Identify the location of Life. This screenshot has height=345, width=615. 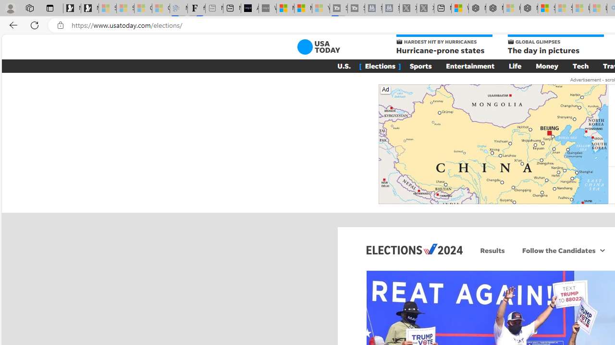
(515, 66).